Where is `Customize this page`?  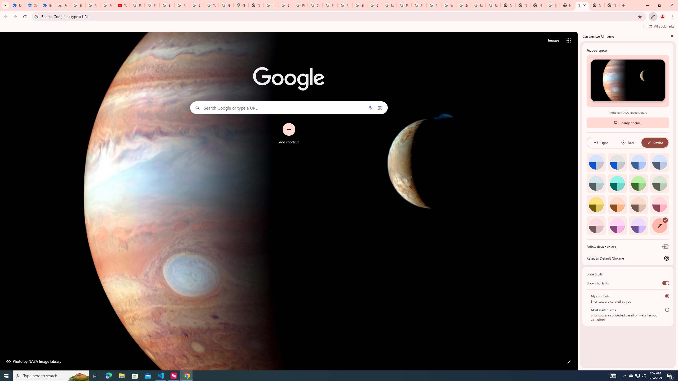 Customize this page is located at coordinates (569, 362).